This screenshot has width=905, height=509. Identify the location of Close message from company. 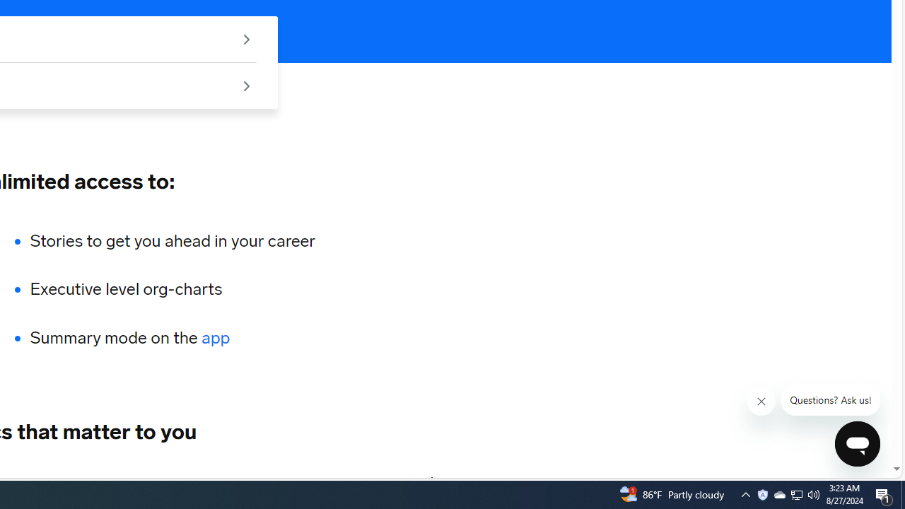
(762, 402).